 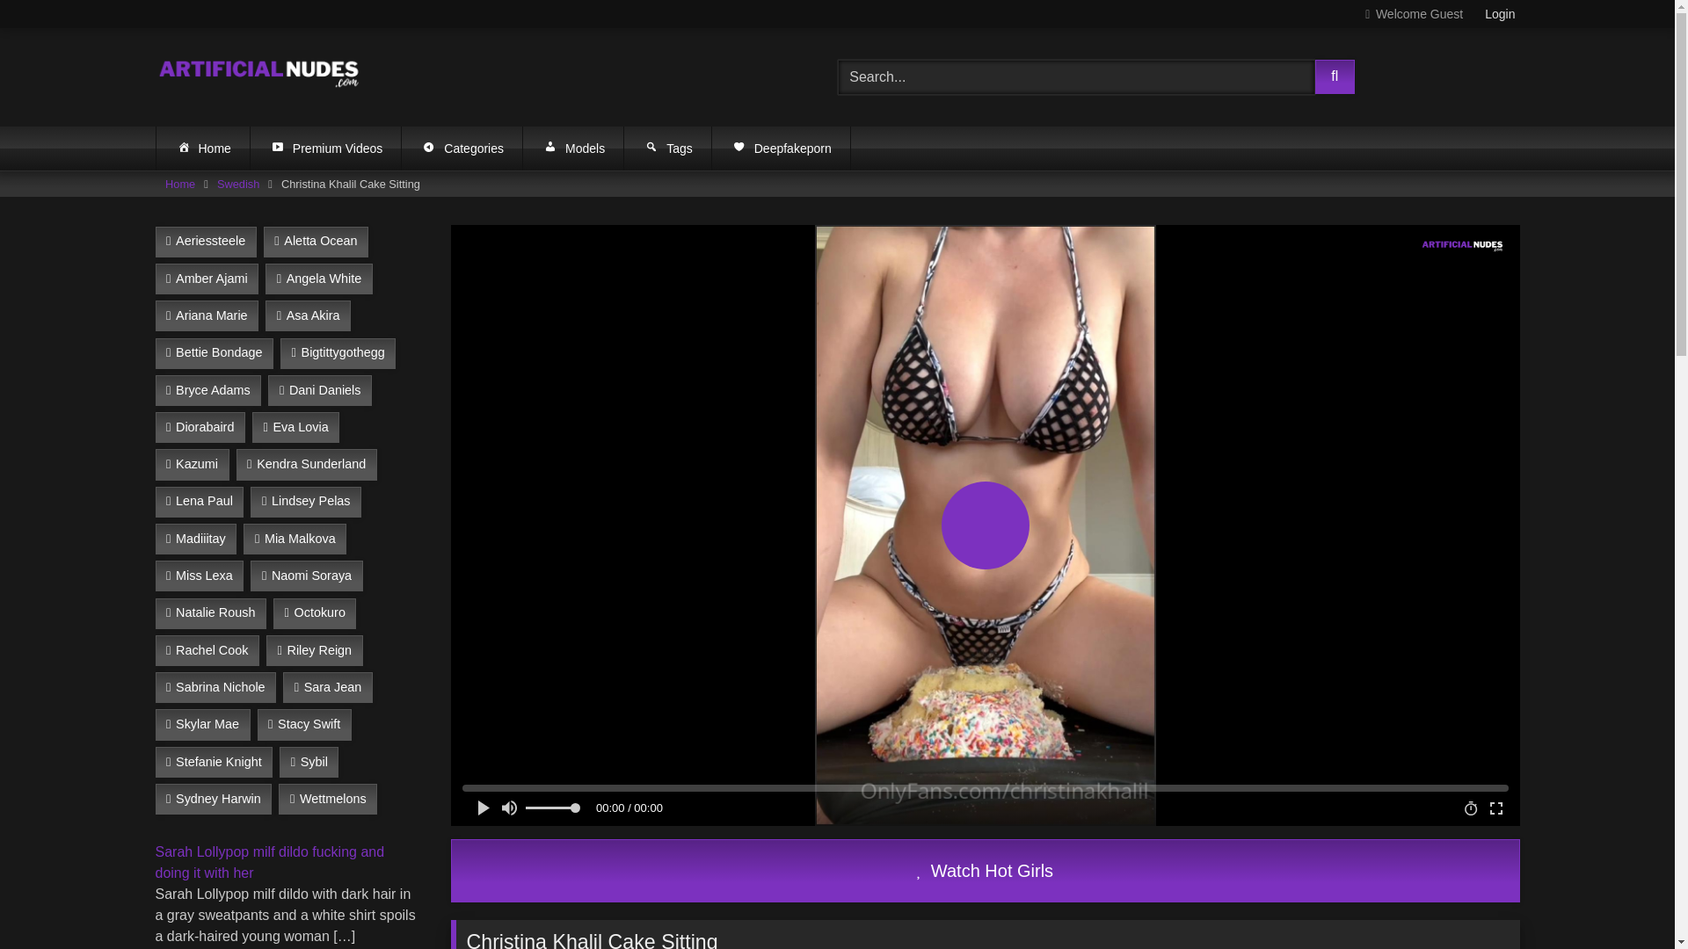 What do you see at coordinates (238, 184) in the screenshot?
I see `Swedish` at bounding box center [238, 184].